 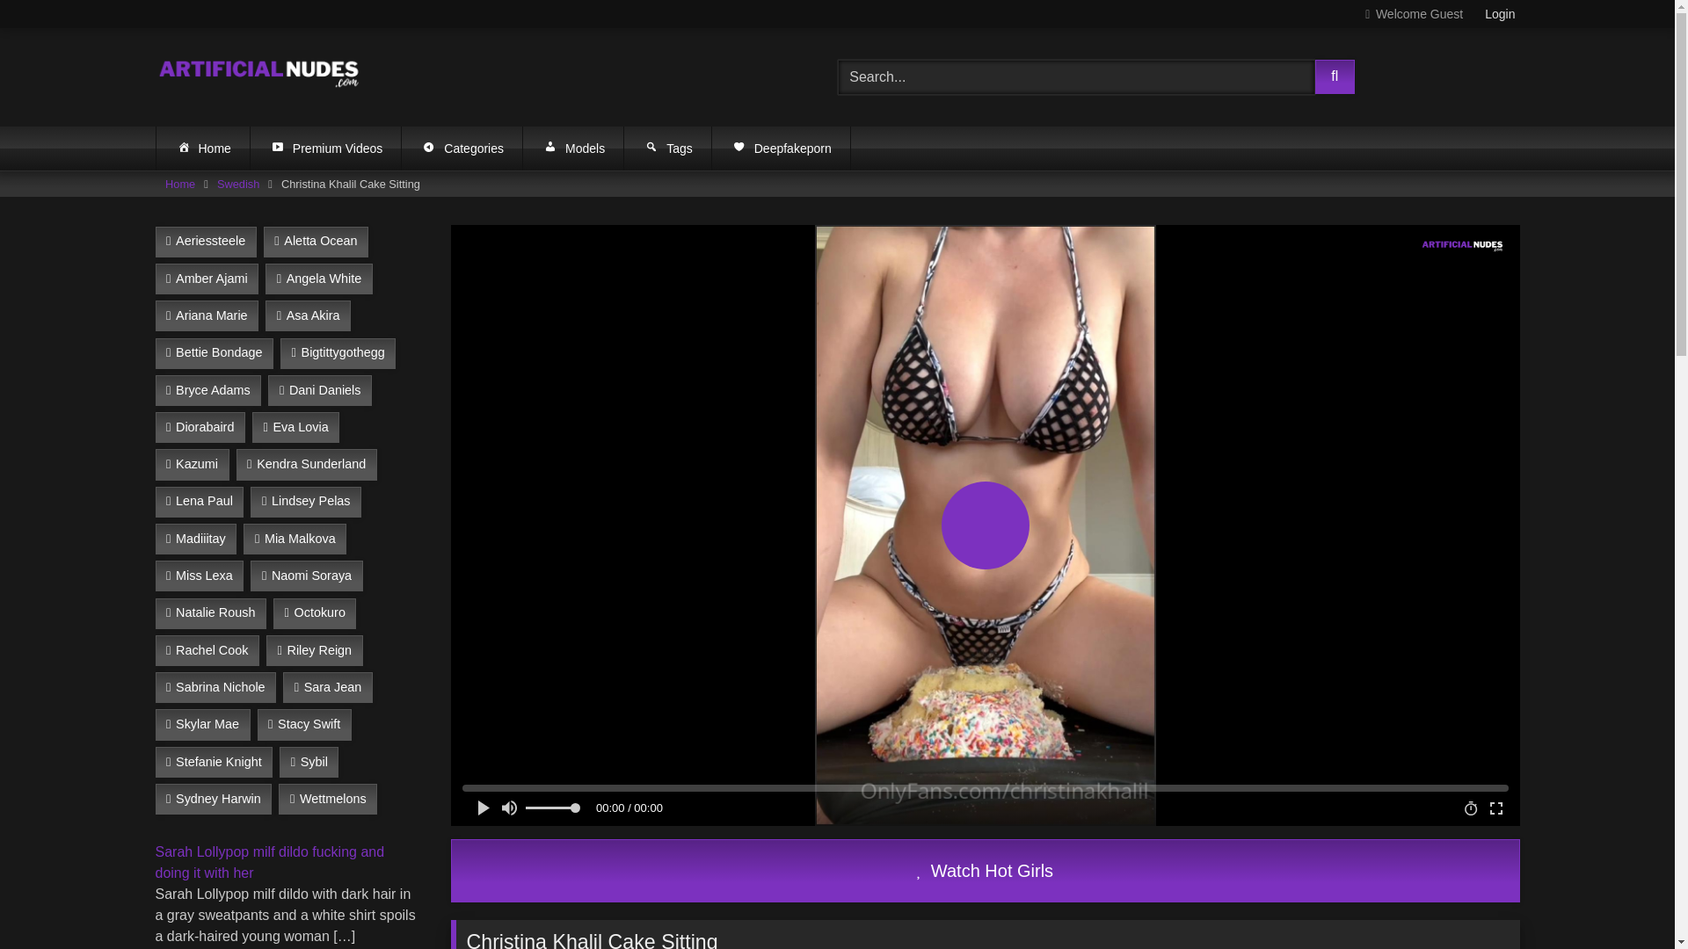 What do you see at coordinates (238, 184) in the screenshot?
I see `Swedish` at bounding box center [238, 184].